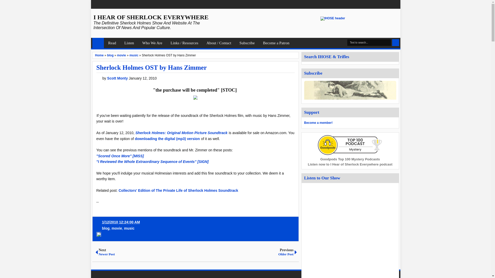  What do you see at coordinates (118, 78) in the screenshot?
I see `Scott Monty` at bounding box center [118, 78].